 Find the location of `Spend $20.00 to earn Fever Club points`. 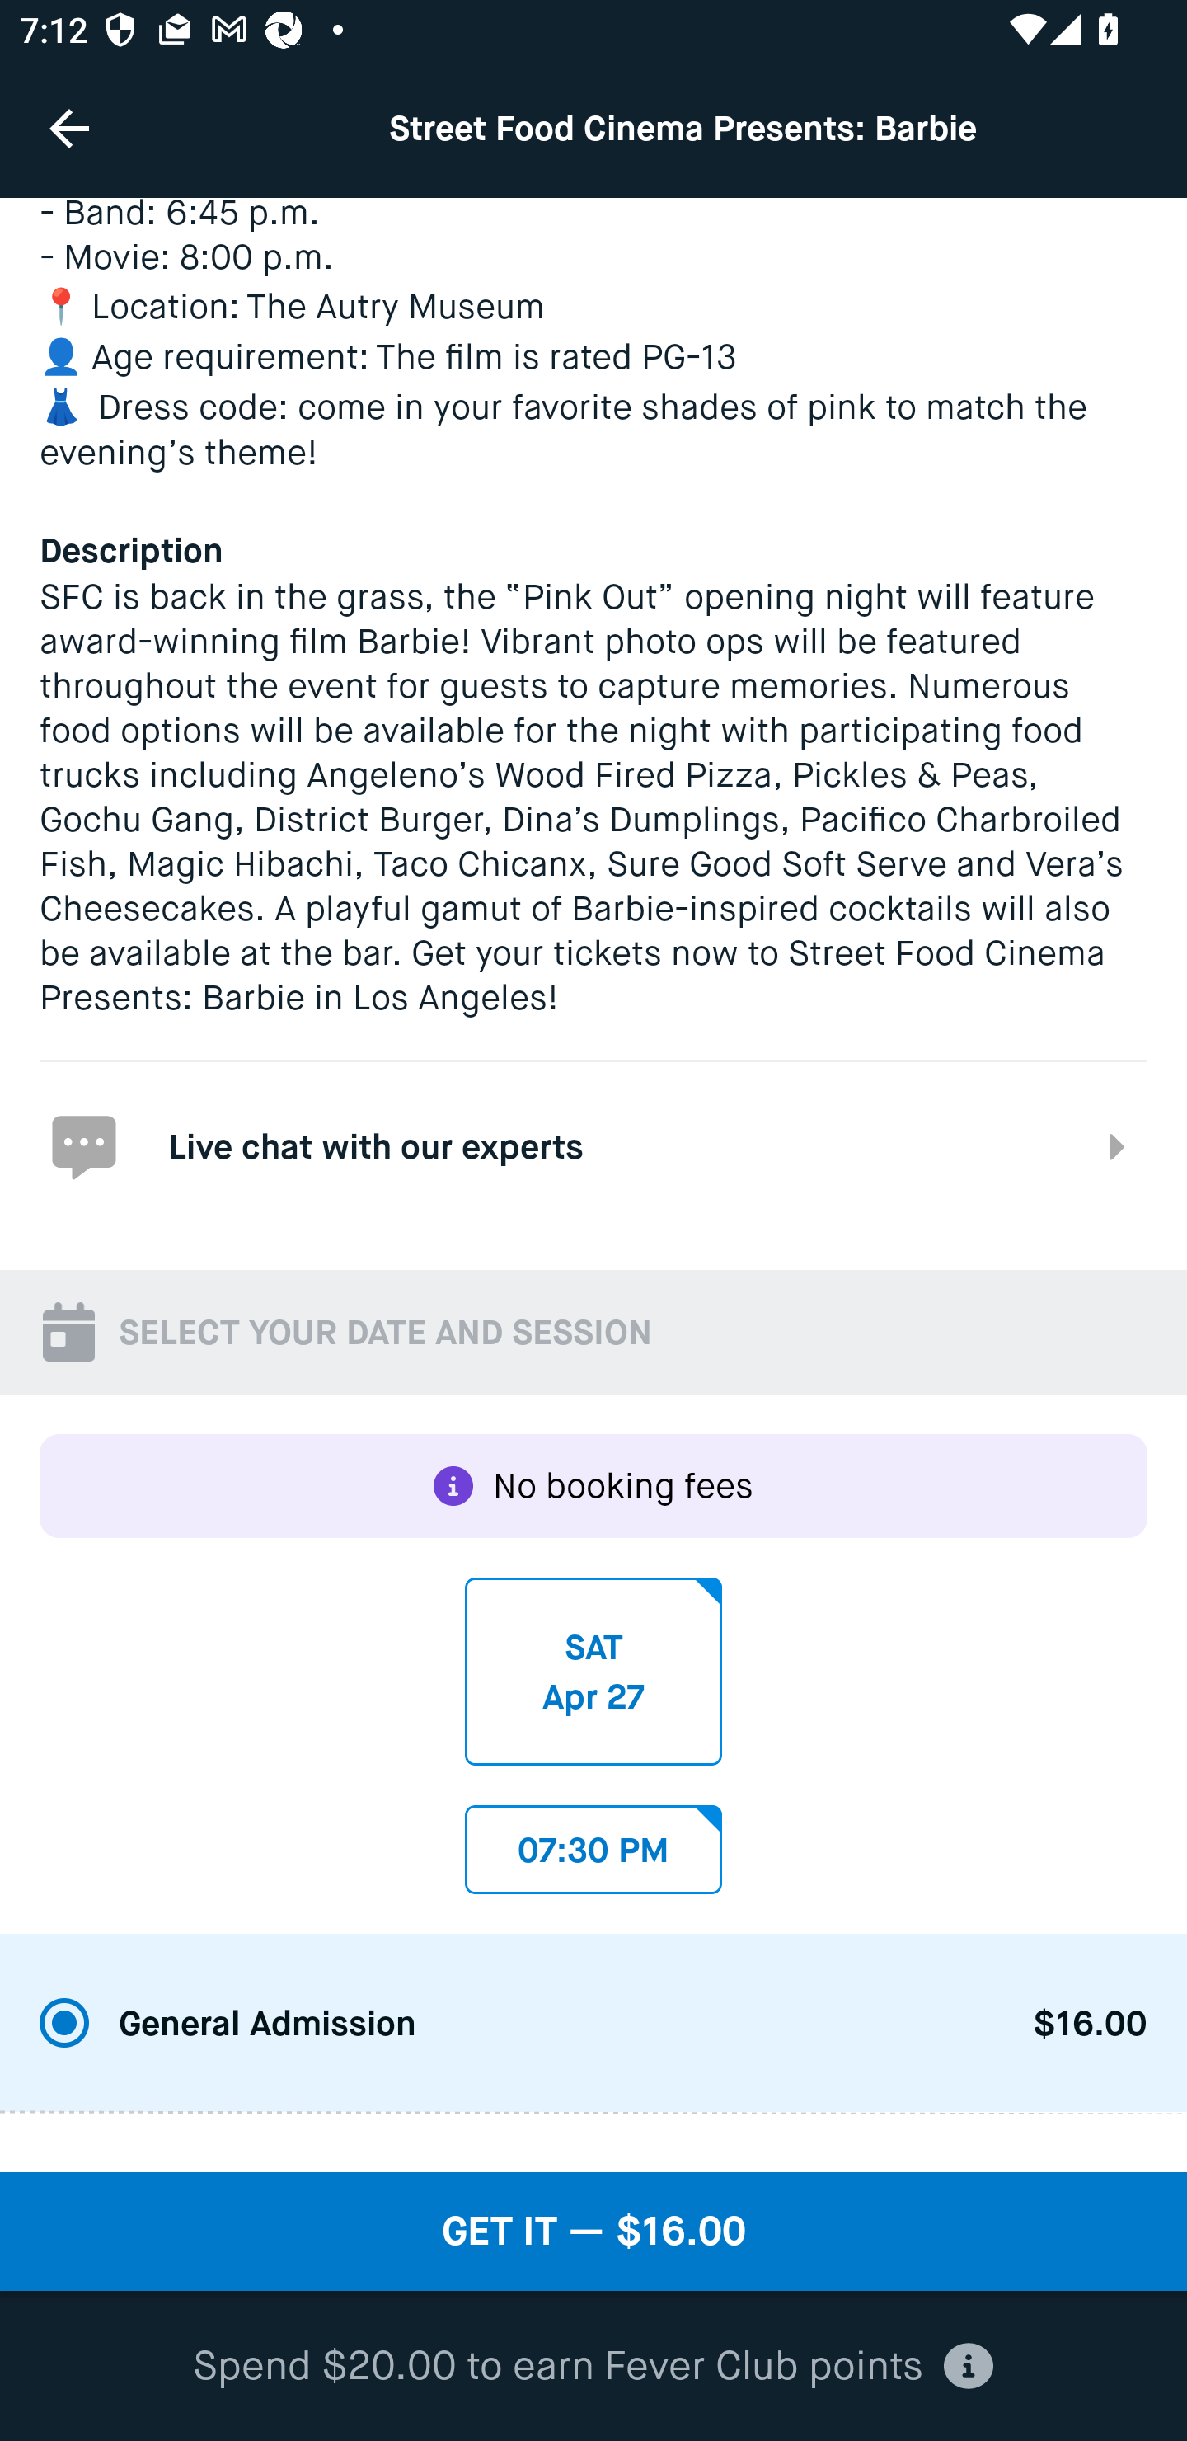

Spend $20.00 to earn Fever Club points is located at coordinates (593, 2367).